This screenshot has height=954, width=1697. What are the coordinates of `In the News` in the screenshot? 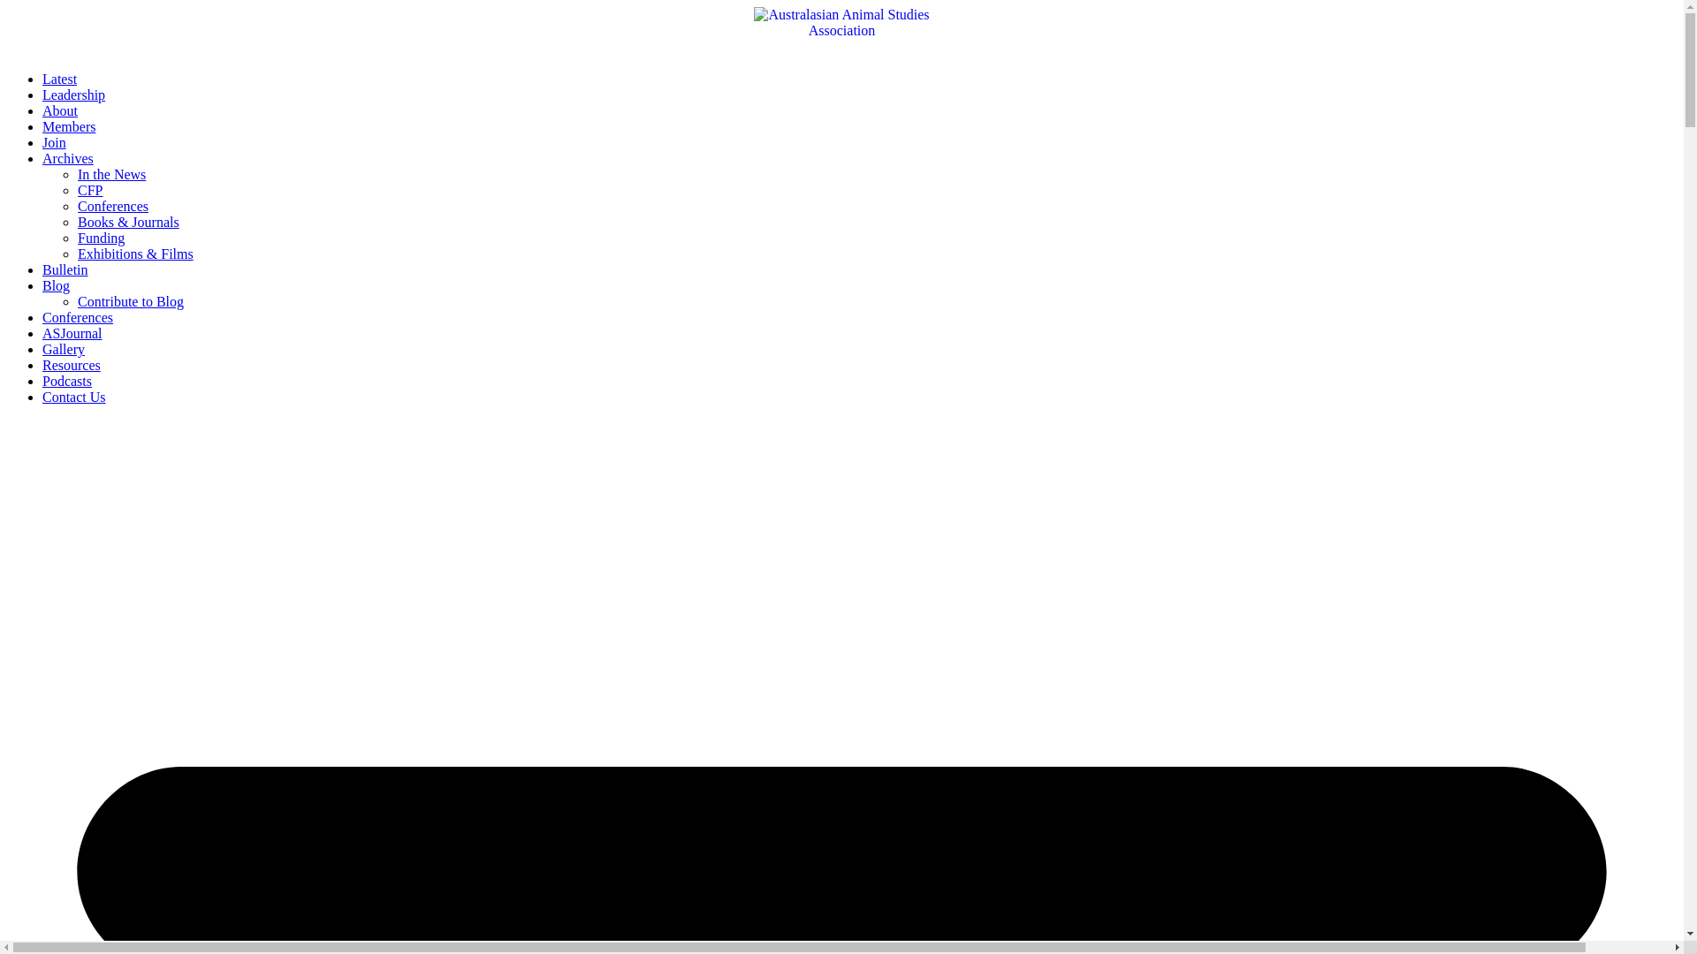 It's located at (111, 175).